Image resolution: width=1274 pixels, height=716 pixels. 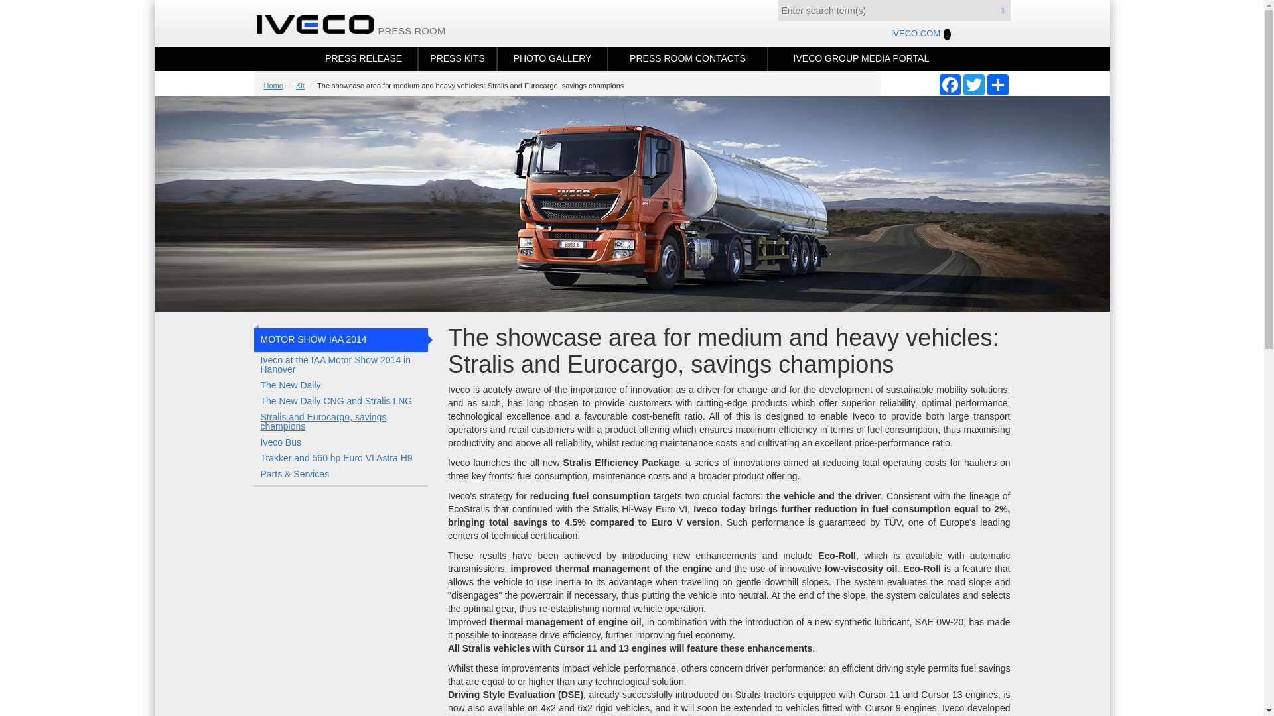 What do you see at coordinates (364, 58) in the screenshot?
I see `Press release Iveco` at bounding box center [364, 58].